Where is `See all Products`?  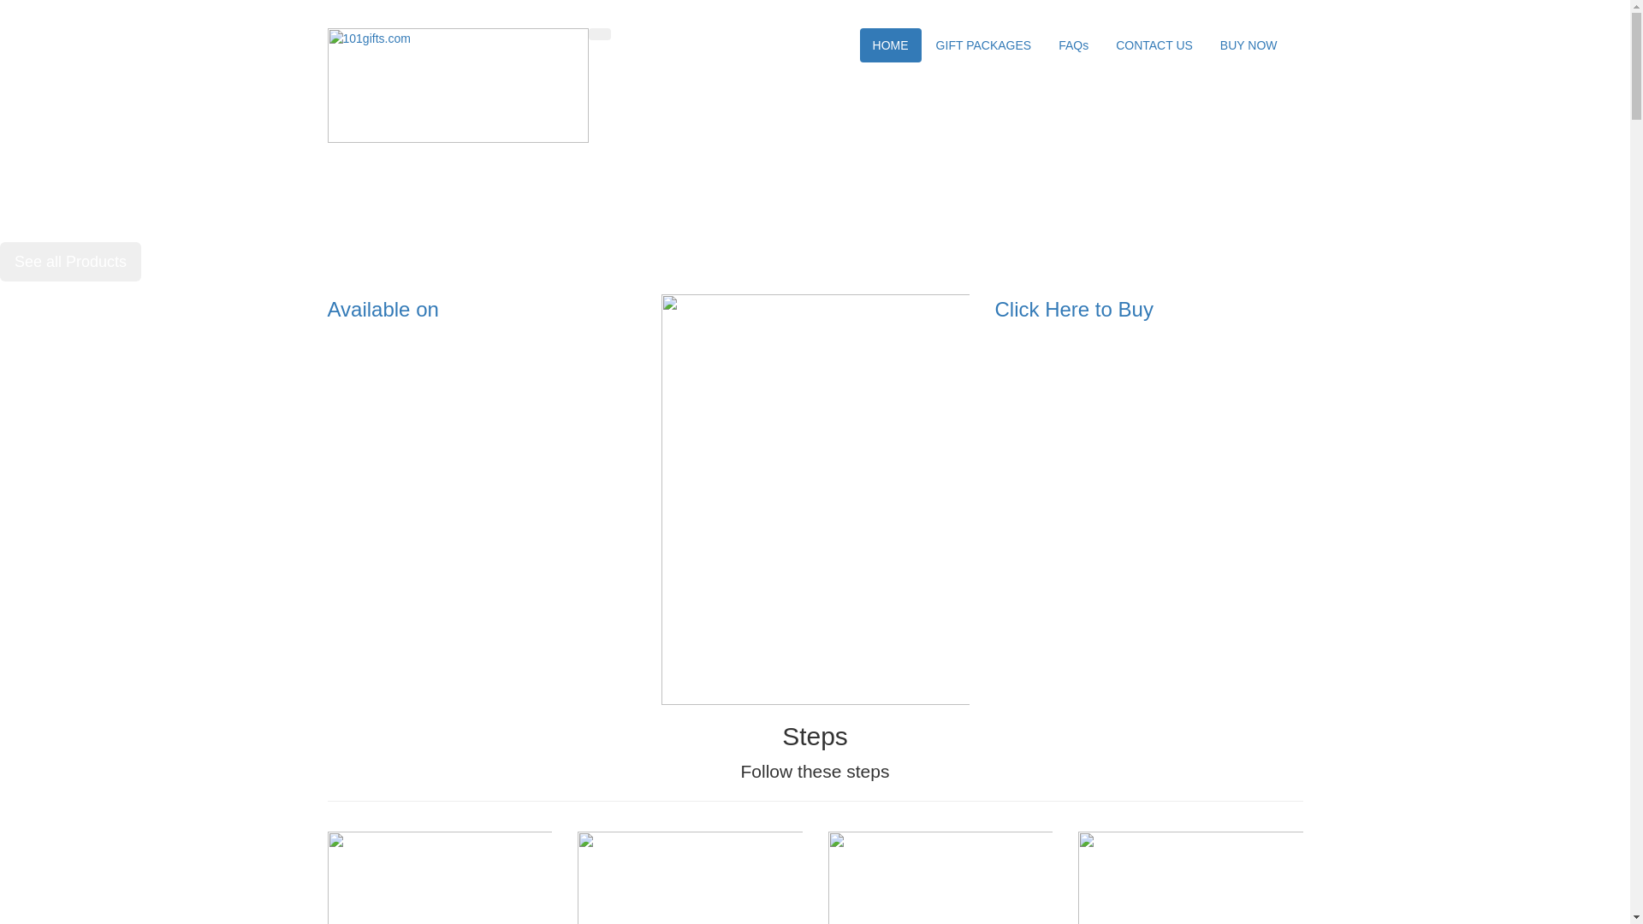
See all Products is located at coordinates (70, 262).